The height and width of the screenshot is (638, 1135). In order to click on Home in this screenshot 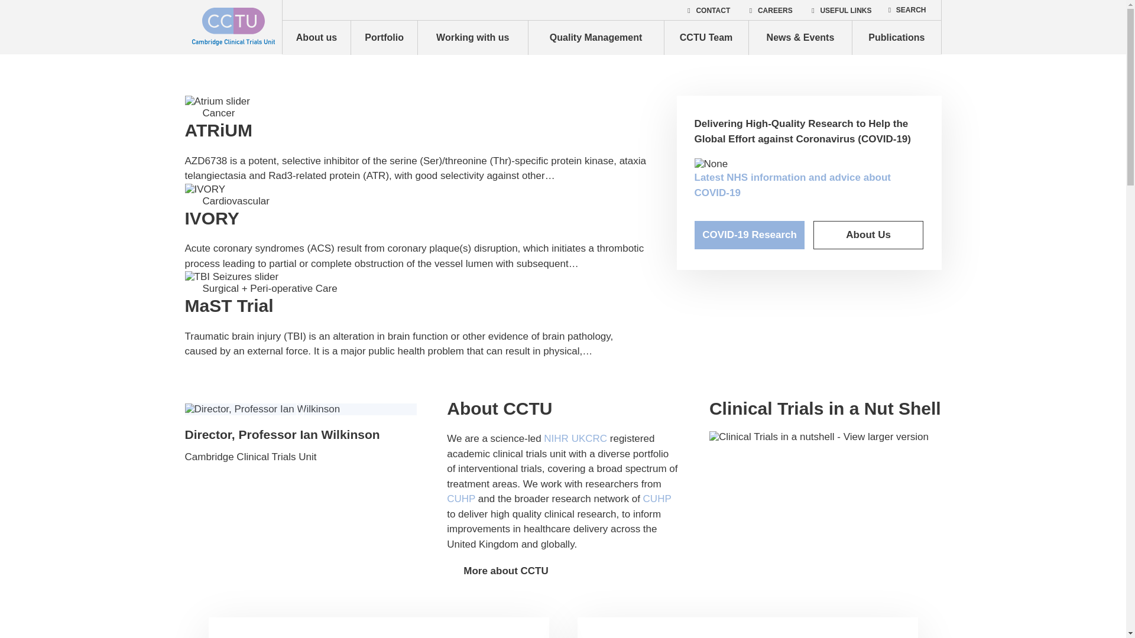, I will do `click(233, 27)`.